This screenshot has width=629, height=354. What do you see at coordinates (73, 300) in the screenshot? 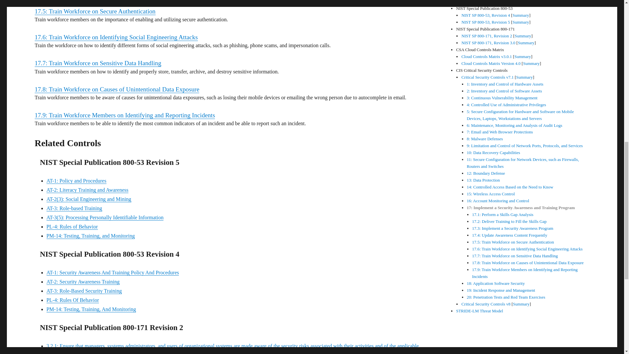
I see `PL-4: Rules Of Behavior` at bounding box center [73, 300].